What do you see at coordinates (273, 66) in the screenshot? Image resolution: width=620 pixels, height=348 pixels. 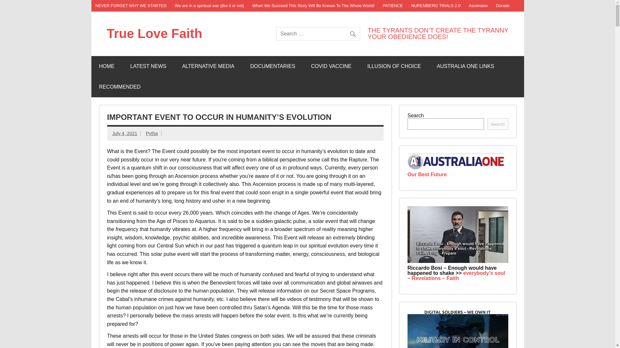 I see `DOCUMENTARIES` at bounding box center [273, 66].